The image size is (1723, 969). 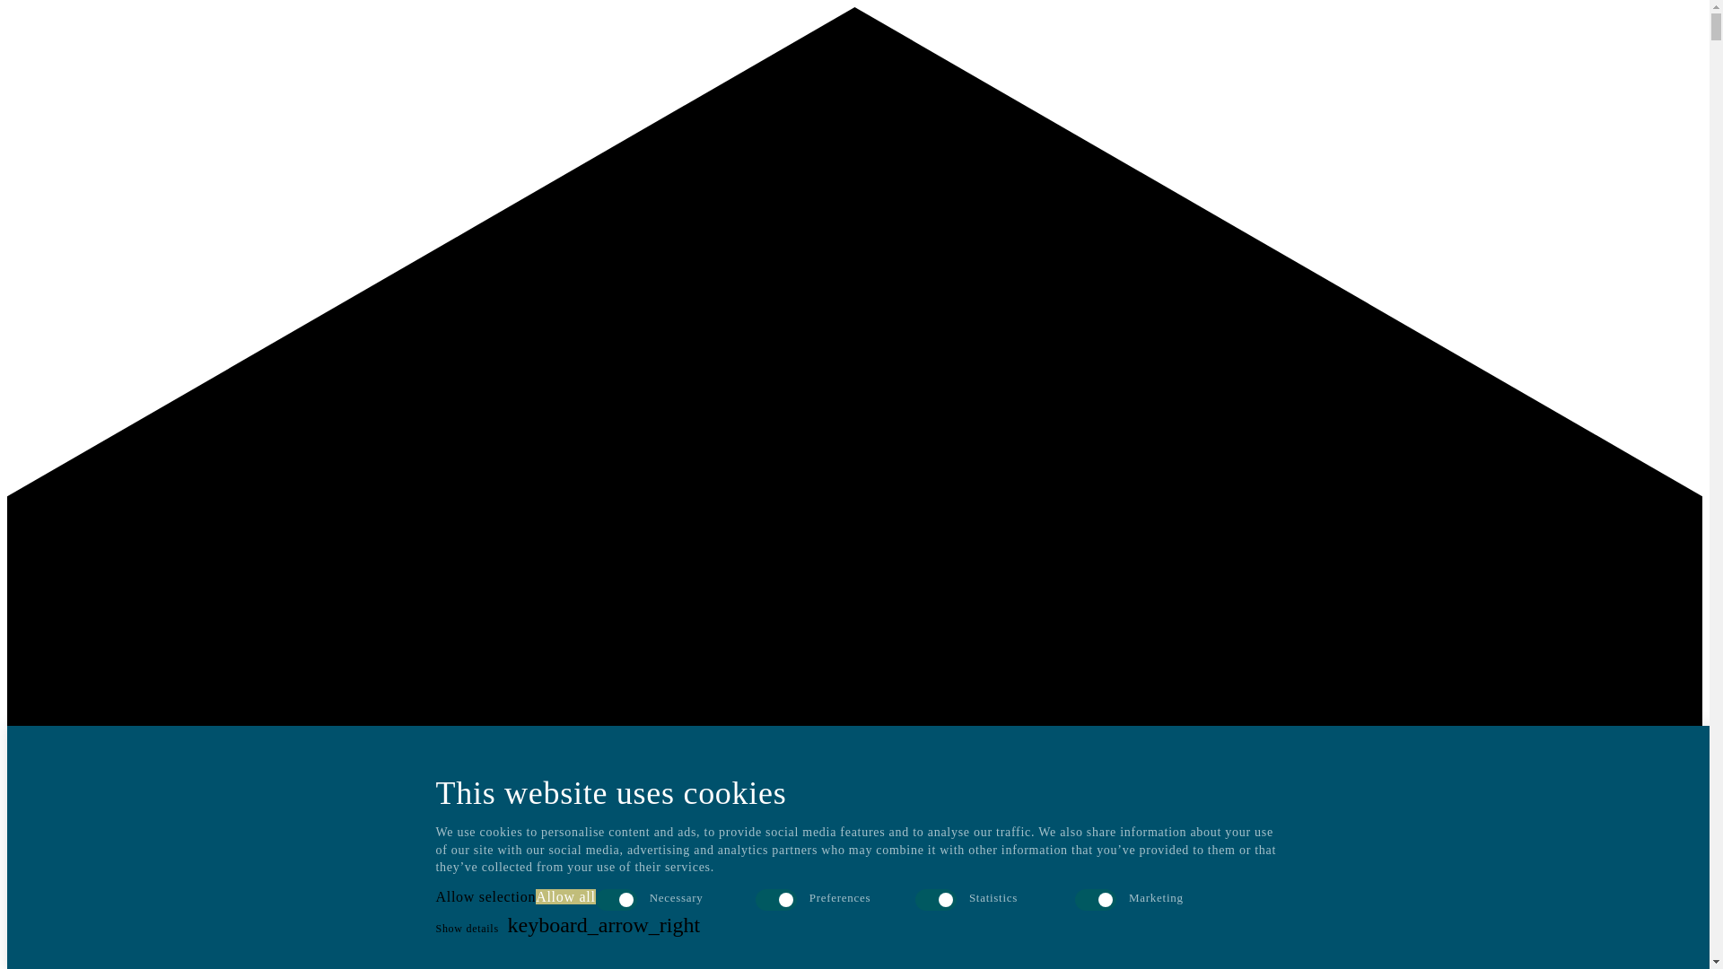 I want to click on Allow selection, so click(x=485, y=896).